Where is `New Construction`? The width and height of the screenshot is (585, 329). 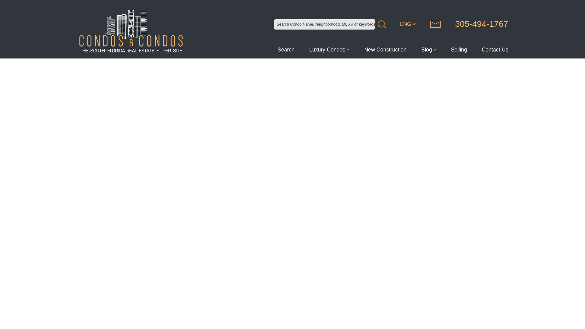
New Construction is located at coordinates (385, 49).